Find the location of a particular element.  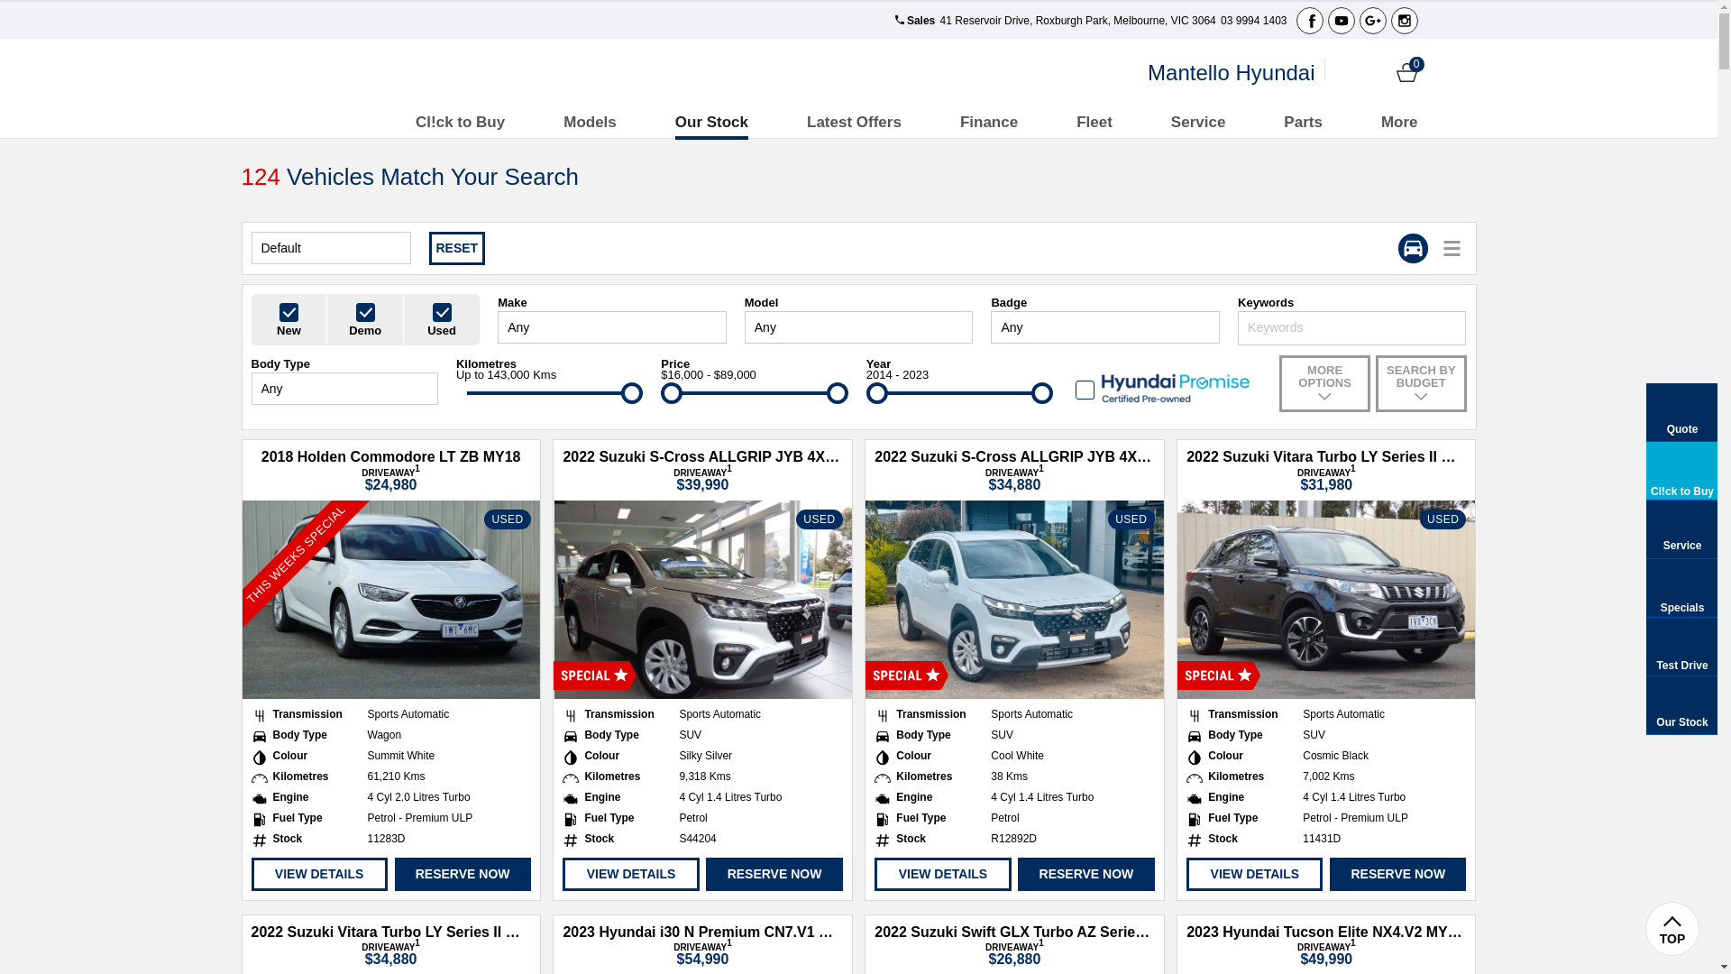

03 9994 1403 is located at coordinates (1253, 21).